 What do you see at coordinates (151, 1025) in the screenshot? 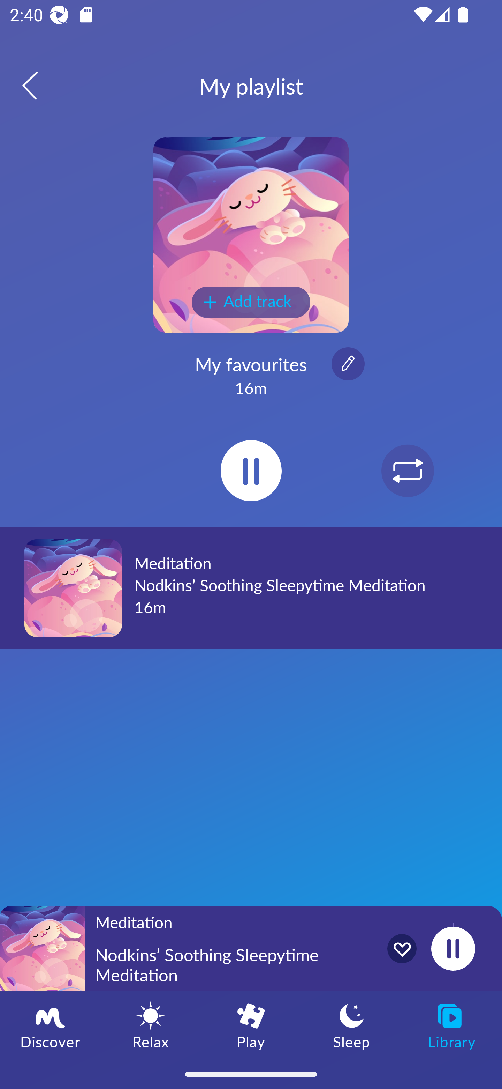
I see `Relax` at bounding box center [151, 1025].